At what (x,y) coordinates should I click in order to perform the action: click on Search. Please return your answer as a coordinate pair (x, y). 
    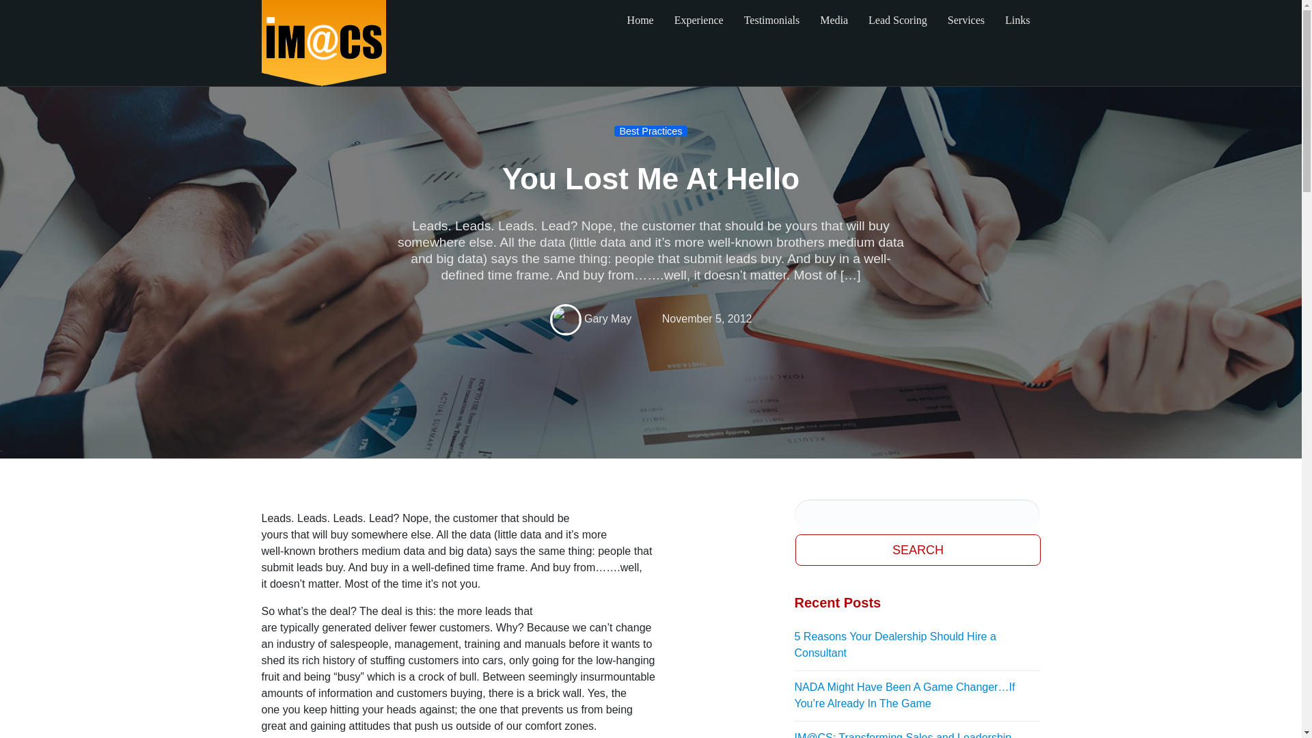
    Looking at the image, I should click on (918, 549).